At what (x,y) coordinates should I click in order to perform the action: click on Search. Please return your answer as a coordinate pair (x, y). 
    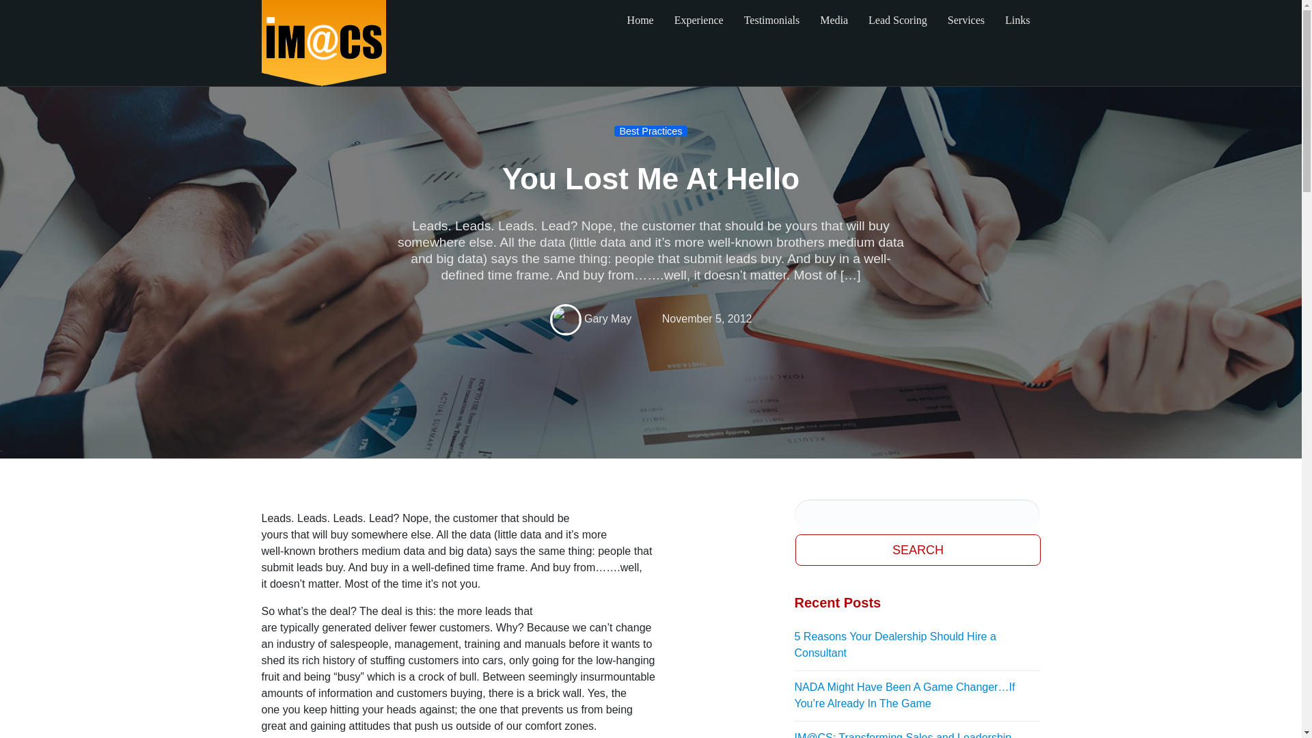
    Looking at the image, I should click on (918, 549).